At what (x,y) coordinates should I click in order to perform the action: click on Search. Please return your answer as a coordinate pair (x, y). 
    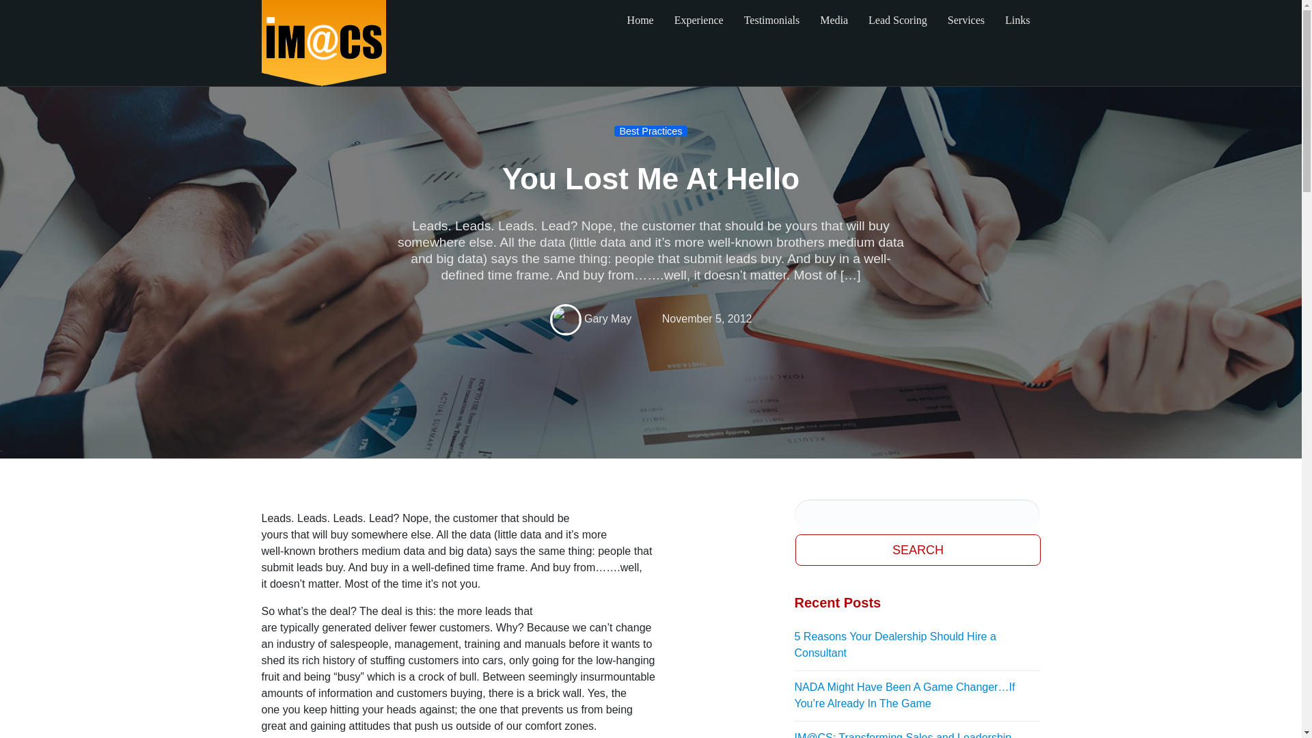
    Looking at the image, I should click on (918, 549).